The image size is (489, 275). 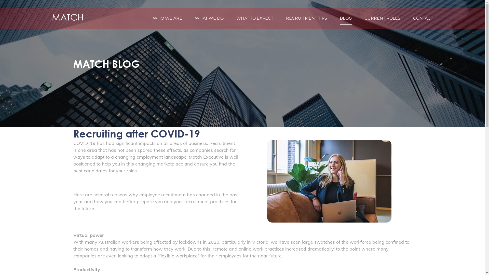 I want to click on WHAT WE DO, so click(x=209, y=18).